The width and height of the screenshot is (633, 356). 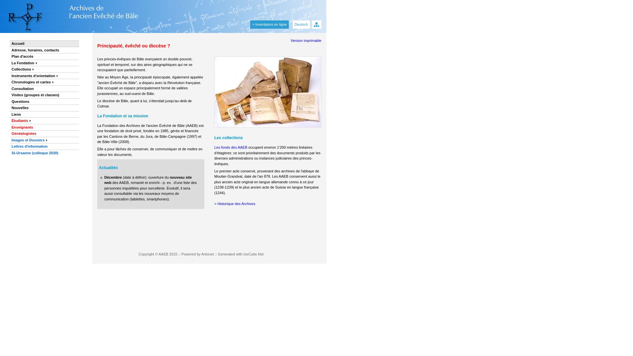 What do you see at coordinates (45, 127) in the screenshot?
I see `Enseignants` at bounding box center [45, 127].